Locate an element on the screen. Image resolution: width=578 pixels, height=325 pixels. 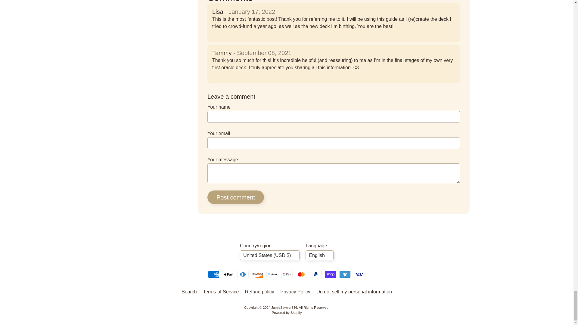
Shop Pay is located at coordinates (331, 274).